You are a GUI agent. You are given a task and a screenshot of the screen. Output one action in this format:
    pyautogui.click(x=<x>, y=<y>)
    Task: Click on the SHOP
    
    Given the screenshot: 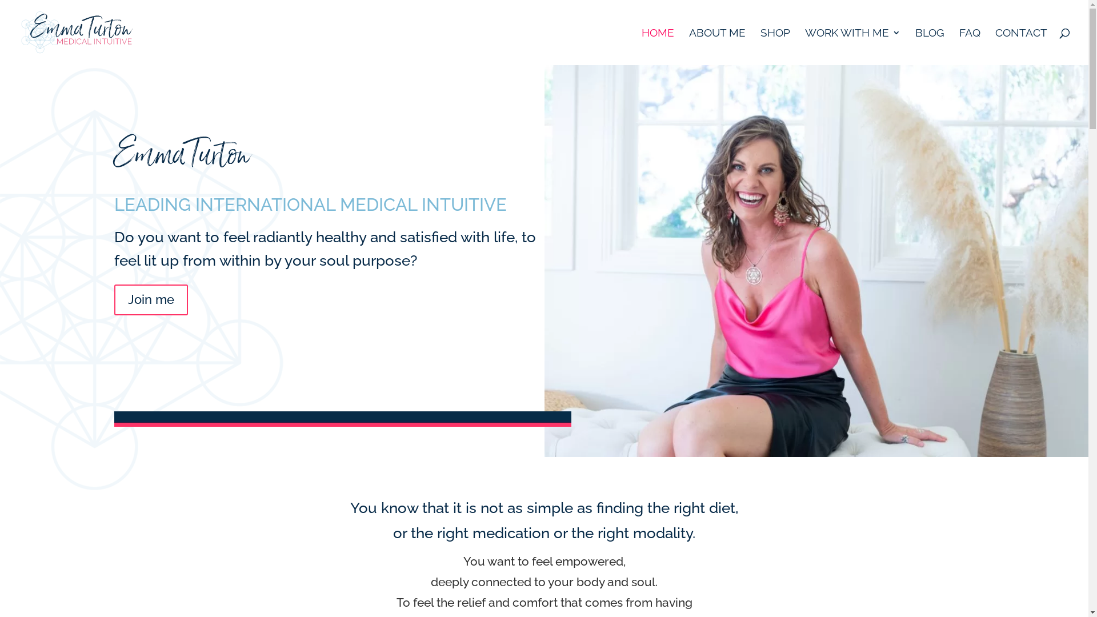 What is the action you would take?
    pyautogui.click(x=775, y=47)
    